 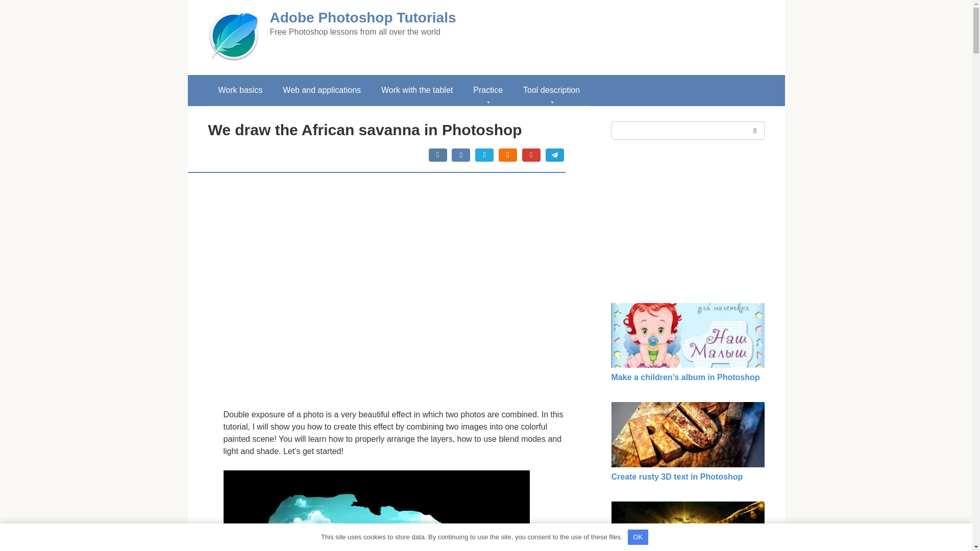 What do you see at coordinates (677, 477) in the screenshot?
I see `Create rusty 3D text in Photoshop` at bounding box center [677, 477].